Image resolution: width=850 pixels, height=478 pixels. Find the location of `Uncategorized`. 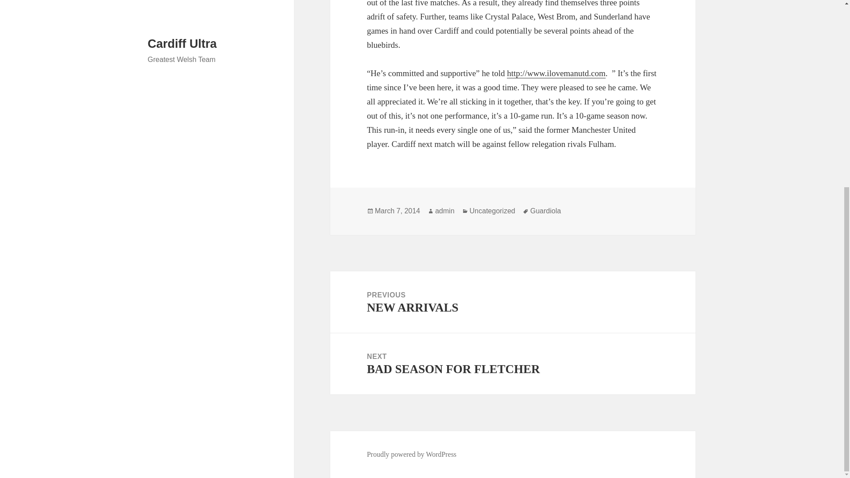

Uncategorized is located at coordinates (513, 364).